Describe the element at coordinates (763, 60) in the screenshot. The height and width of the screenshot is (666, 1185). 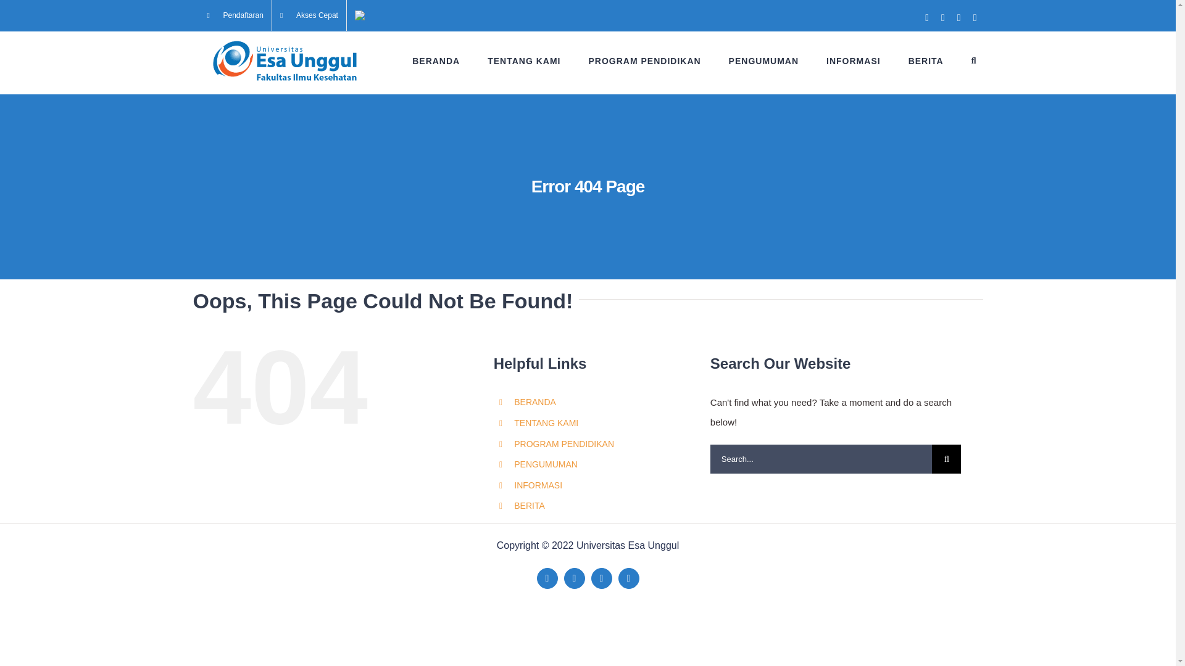
I see `PENGUMUMAN` at that location.